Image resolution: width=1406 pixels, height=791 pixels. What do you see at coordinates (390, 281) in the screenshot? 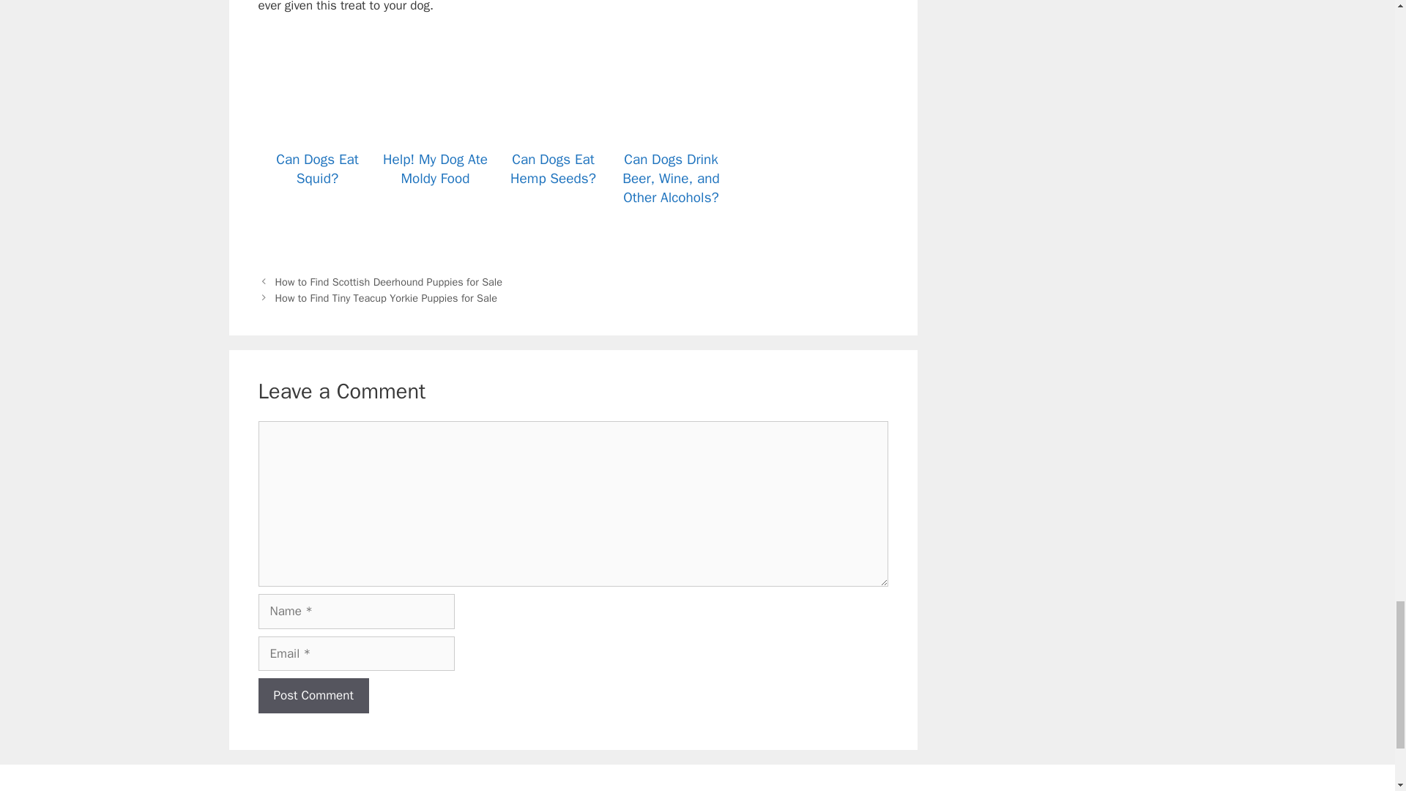
I see `How to Find Scottish Deerhound Puppies for Sale` at bounding box center [390, 281].